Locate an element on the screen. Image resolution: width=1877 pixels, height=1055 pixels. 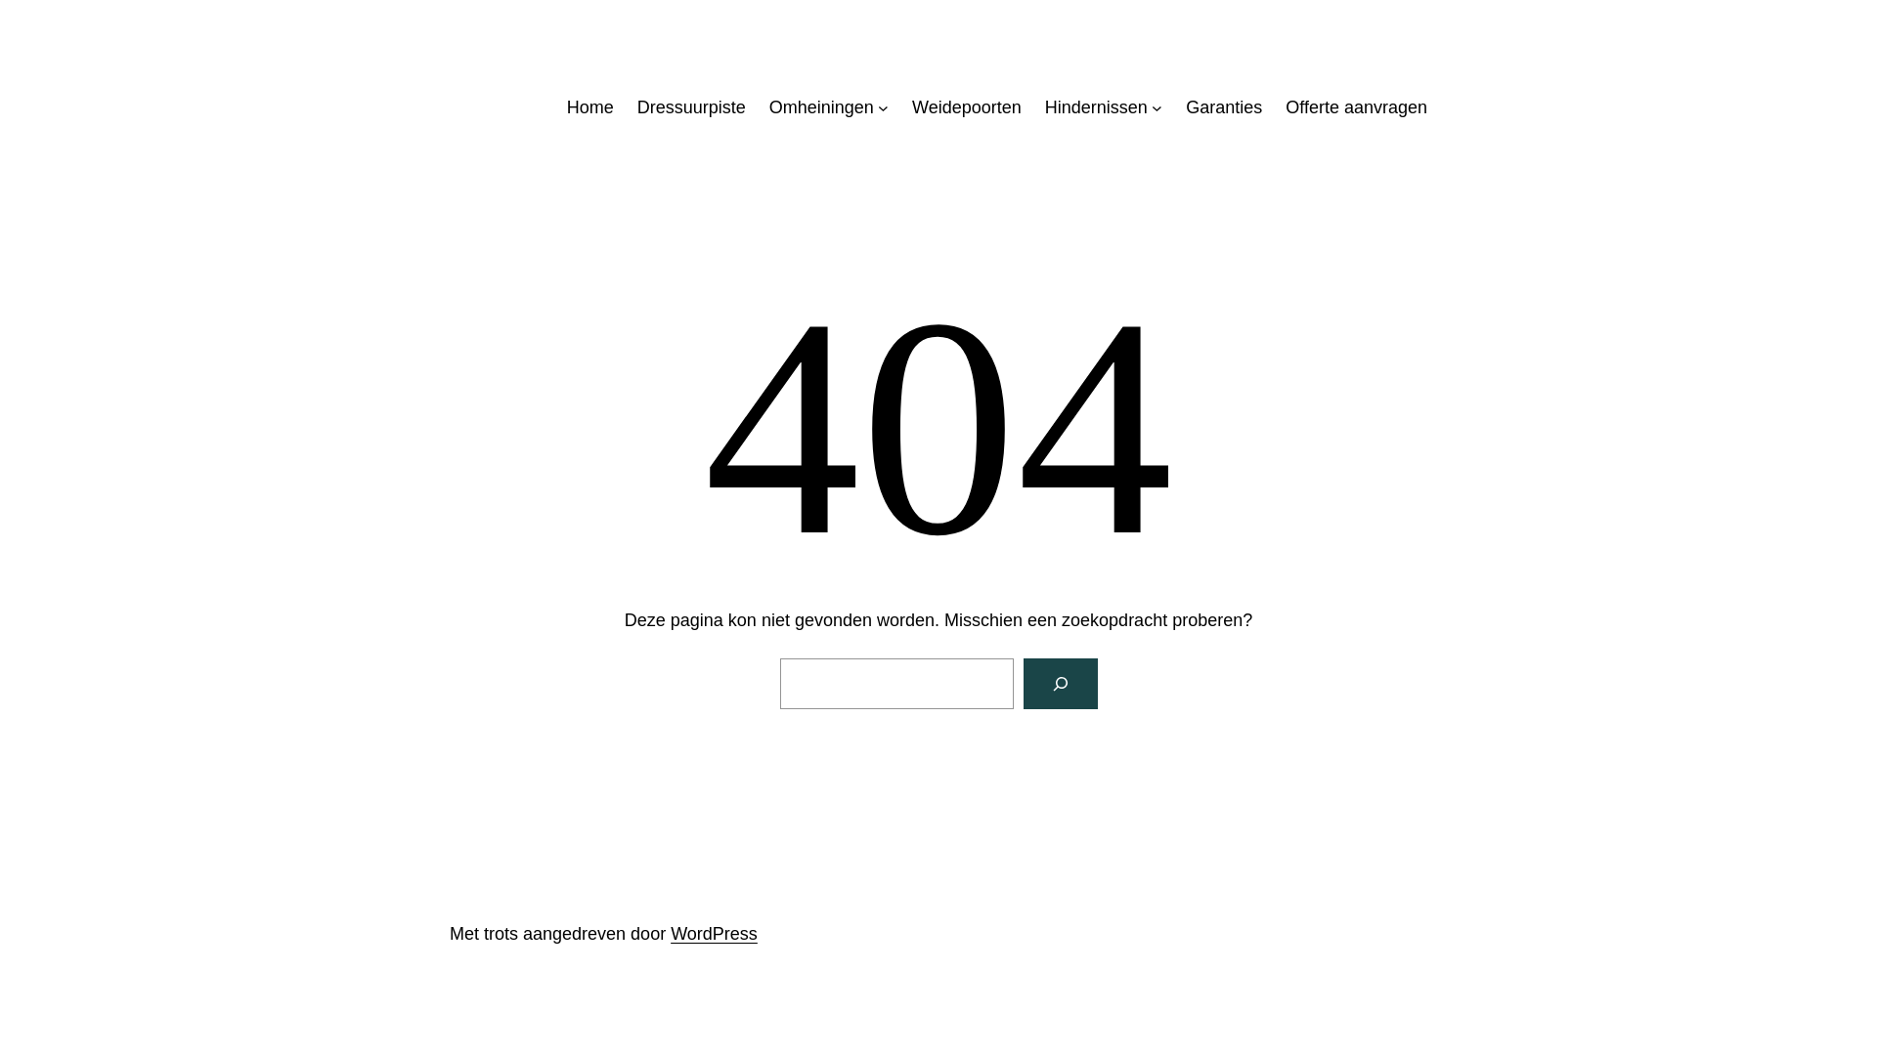
Omheiningen is located at coordinates (821, 107).